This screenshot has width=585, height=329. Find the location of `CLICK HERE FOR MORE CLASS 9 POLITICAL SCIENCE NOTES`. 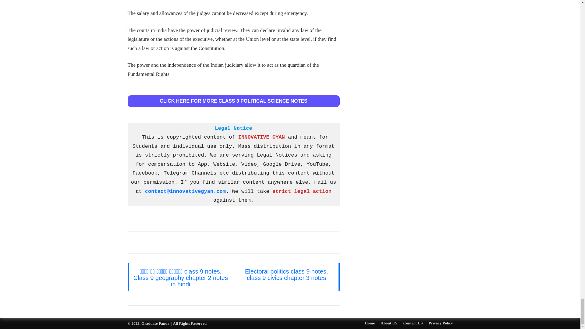

CLICK HERE FOR MORE CLASS 9 POLITICAL SCIENCE NOTES is located at coordinates (233, 101).